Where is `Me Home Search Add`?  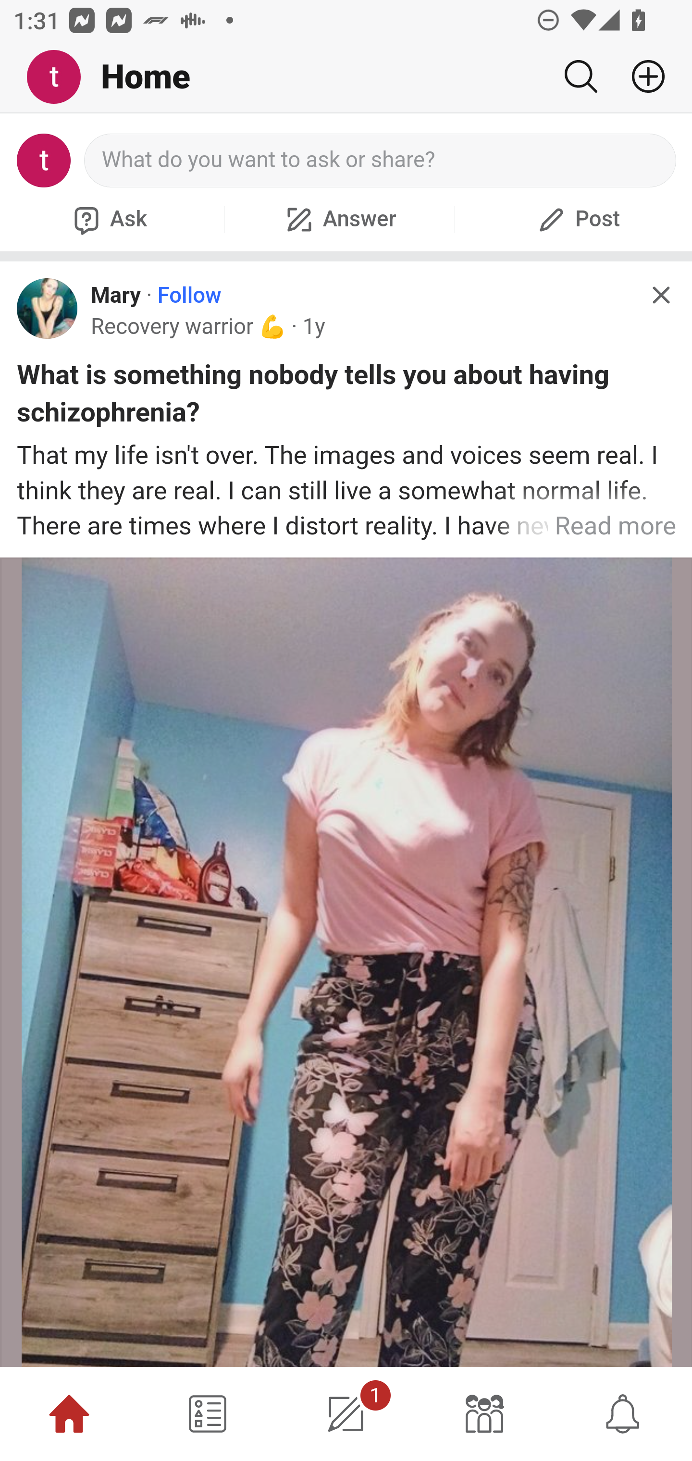
Me Home Search Add is located at coordinates (346, 77).